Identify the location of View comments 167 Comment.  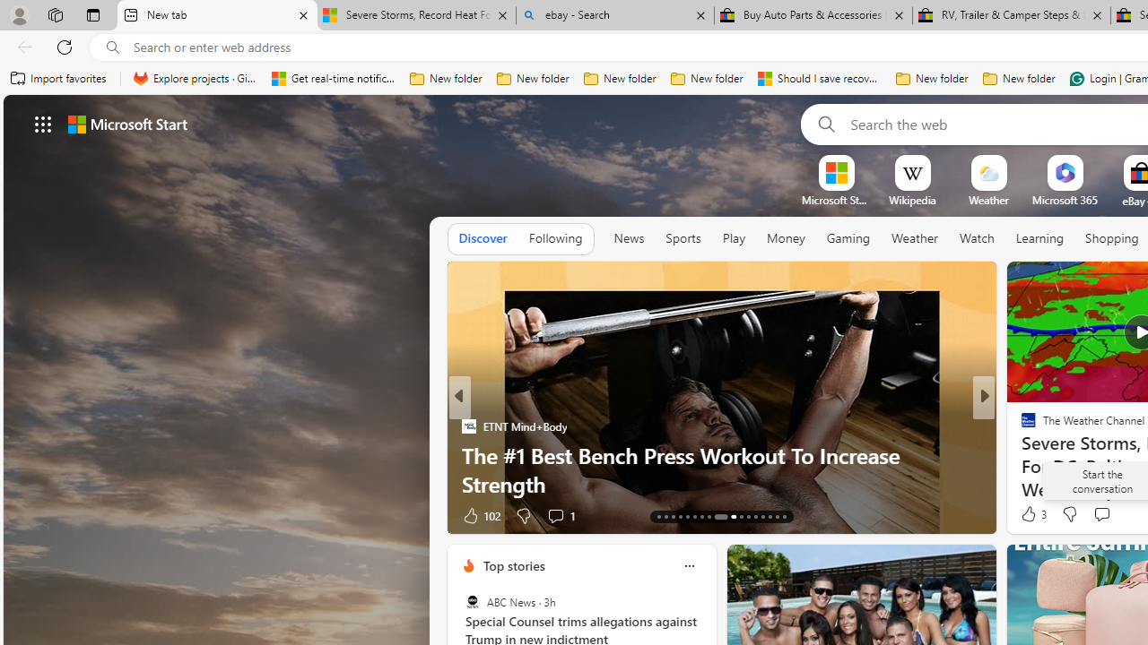
(1119, 514).